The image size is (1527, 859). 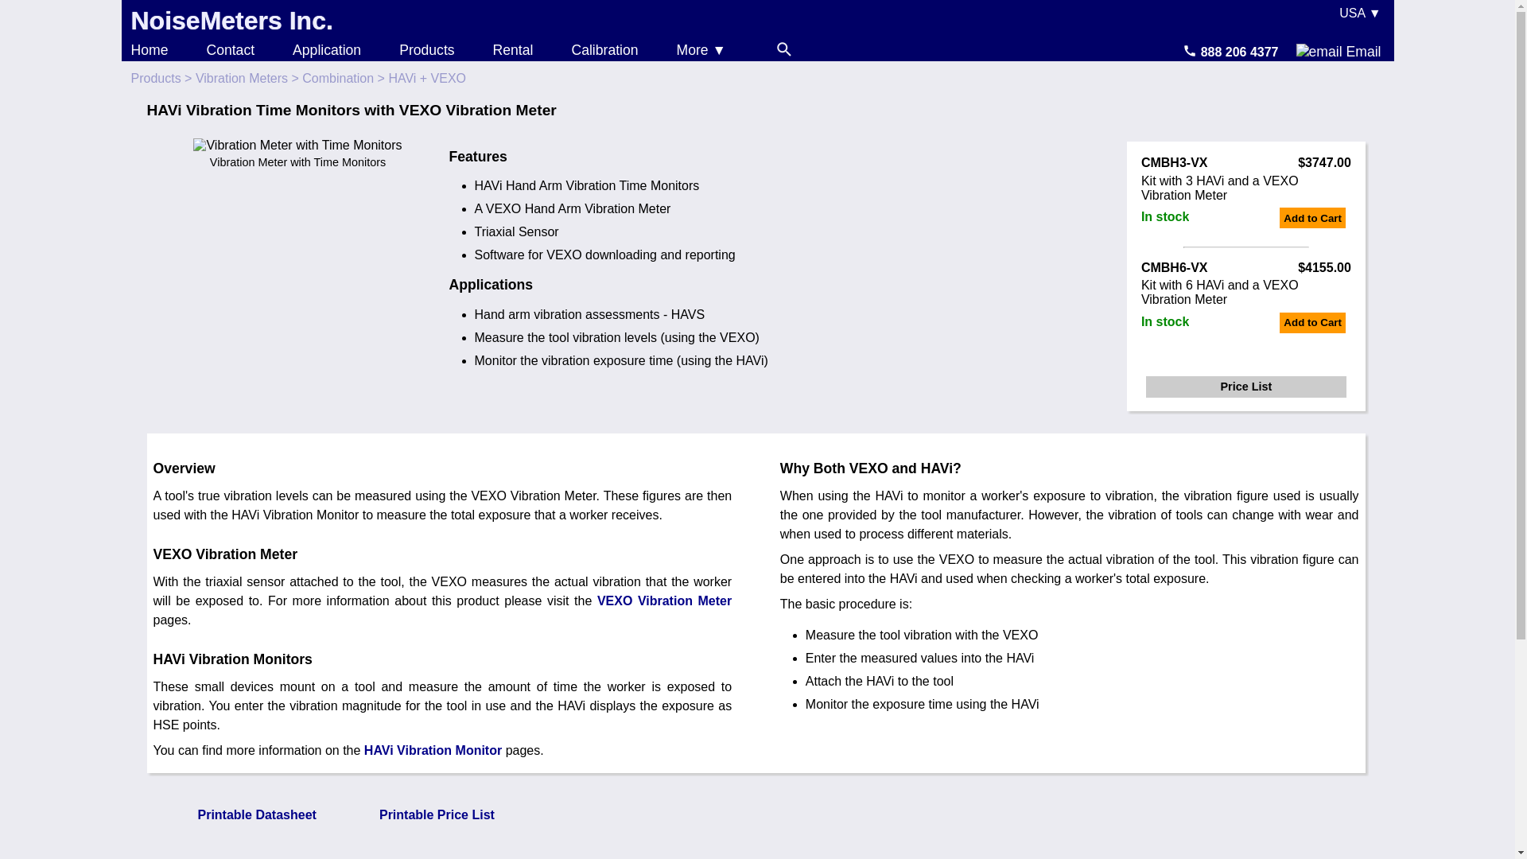 What do you see at coordinates (513, 49) in the screenshot?
I see `Rental` at bounding box center [513, 49].